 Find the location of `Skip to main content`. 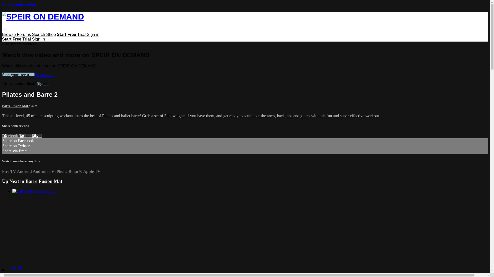

Skip to main content is located at coordinates (19, 4).